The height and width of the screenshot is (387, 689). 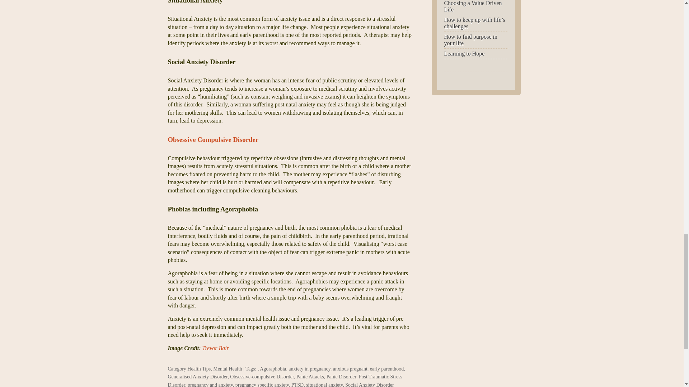 I want to click on Agoraphobia, so click(x=273, y=368).